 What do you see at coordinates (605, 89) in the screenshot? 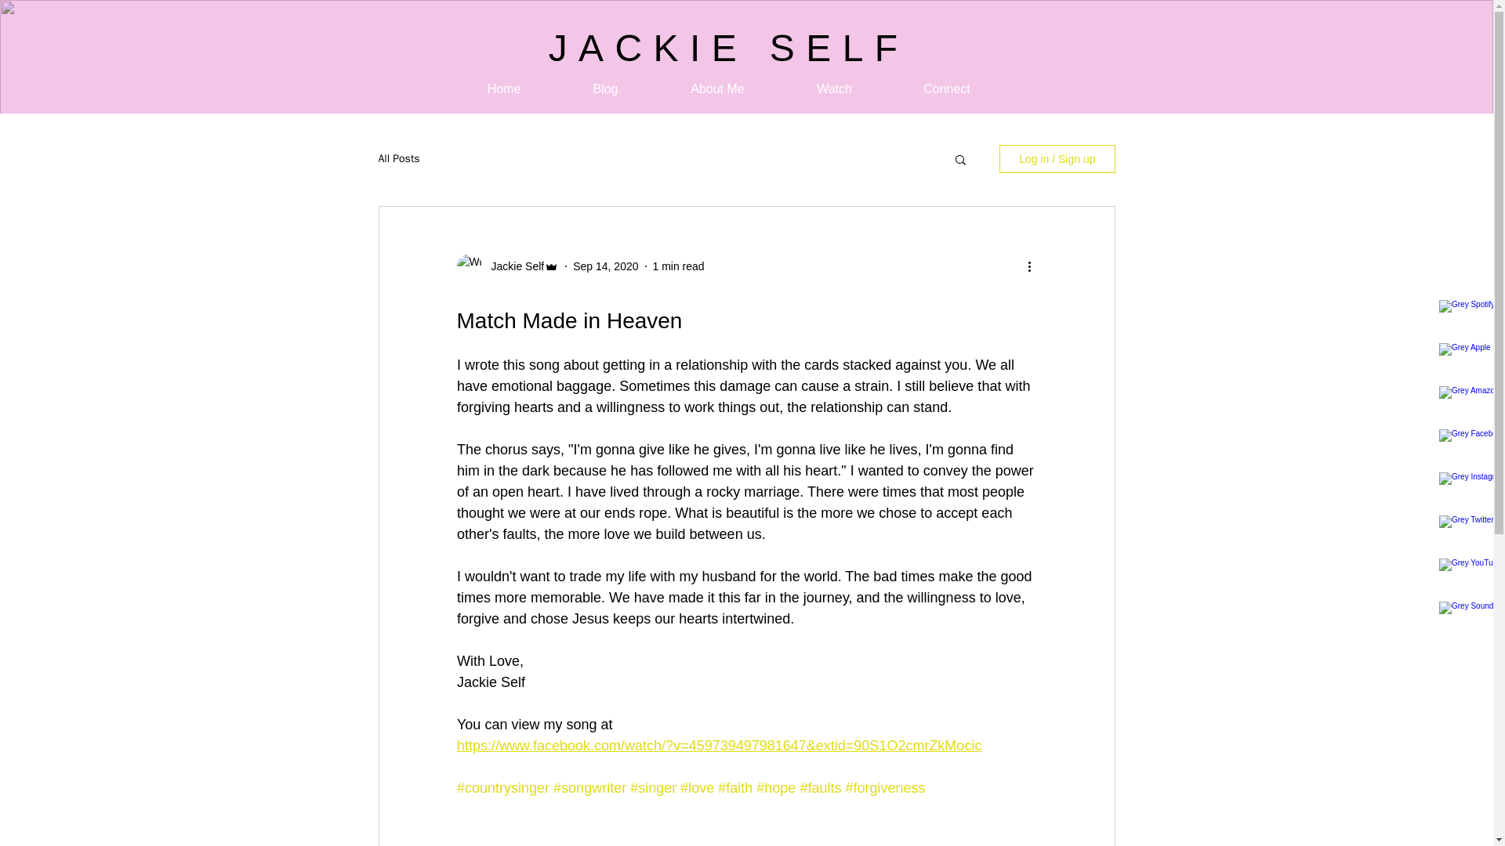
I see `Blog` at bounding box center [605, 89].